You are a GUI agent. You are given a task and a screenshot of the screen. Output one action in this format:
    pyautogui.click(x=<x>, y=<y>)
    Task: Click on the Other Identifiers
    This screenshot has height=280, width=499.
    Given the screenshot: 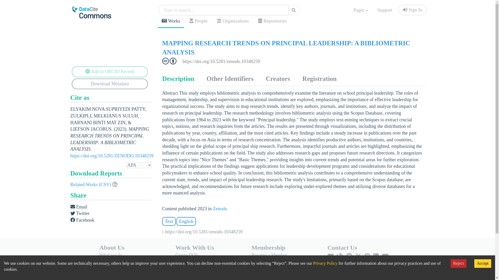 What is the action you would take?
    pyautogui.click(x=230, y=79)
    